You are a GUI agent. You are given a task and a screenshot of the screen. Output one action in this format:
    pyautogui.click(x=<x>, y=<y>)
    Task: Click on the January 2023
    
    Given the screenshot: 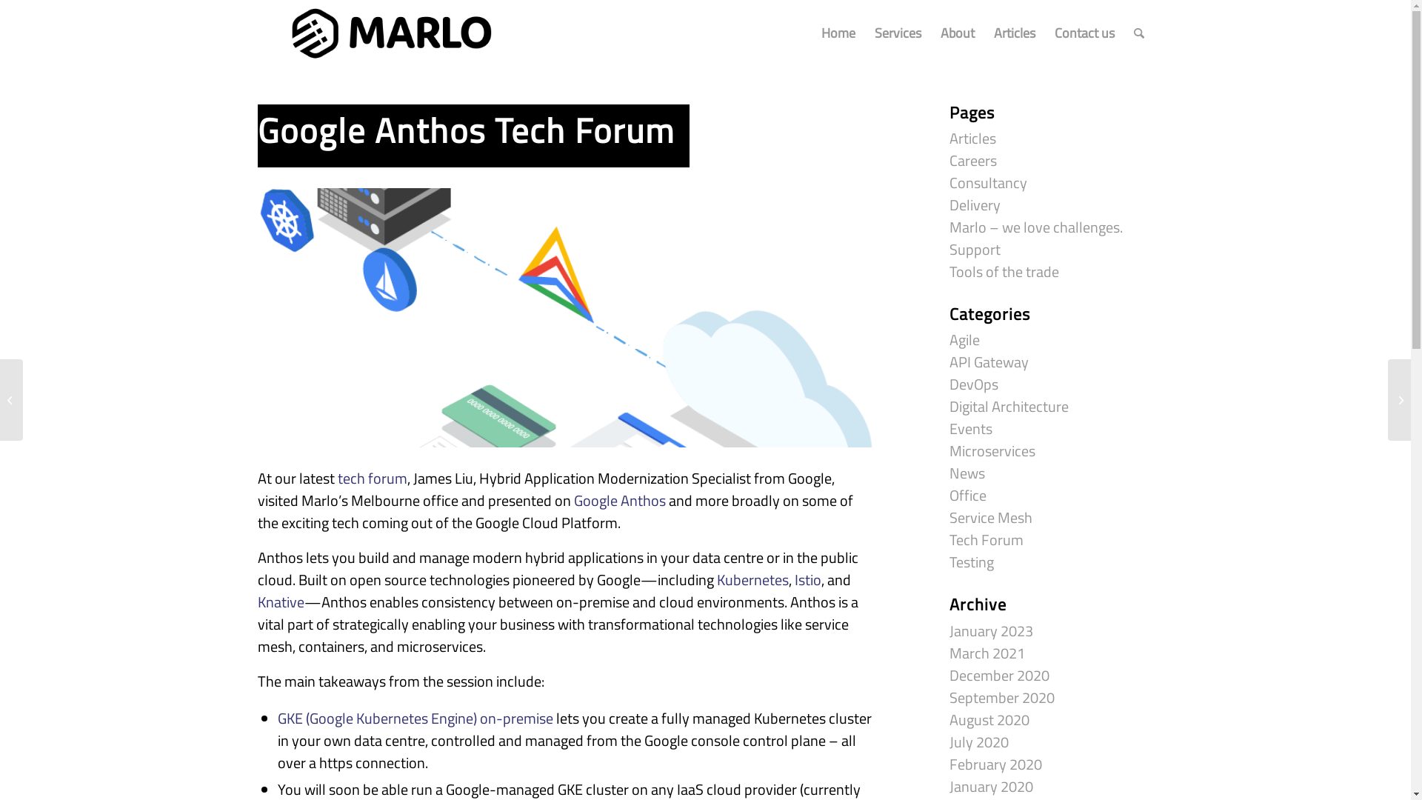 What is the action you would take?
    pyautogui.click(x=991, y=631)
    